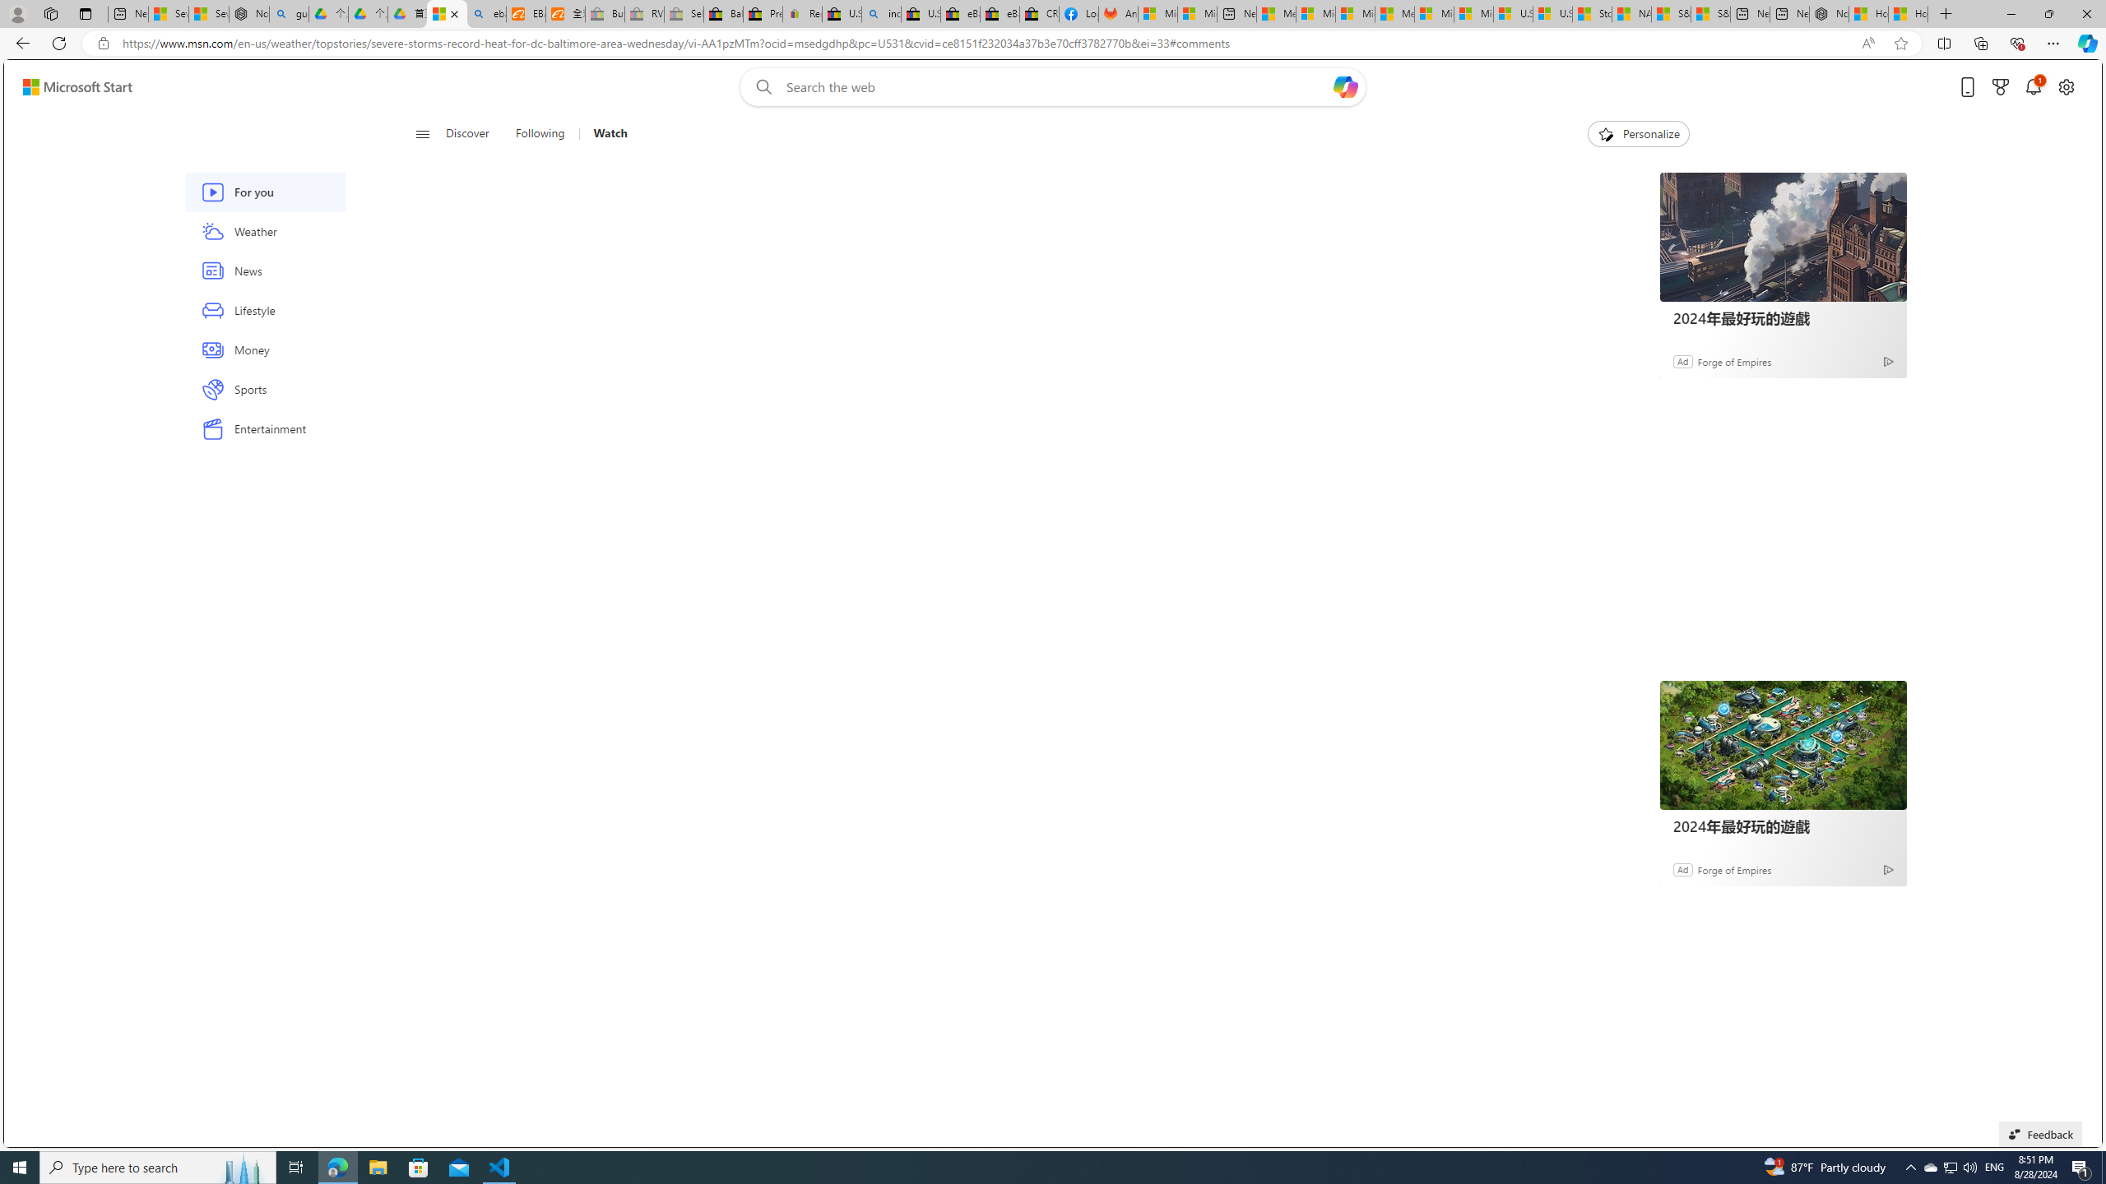  Describe the element at coordinates (71, 87) in the screenshot. I see `Skip to content` at that location.